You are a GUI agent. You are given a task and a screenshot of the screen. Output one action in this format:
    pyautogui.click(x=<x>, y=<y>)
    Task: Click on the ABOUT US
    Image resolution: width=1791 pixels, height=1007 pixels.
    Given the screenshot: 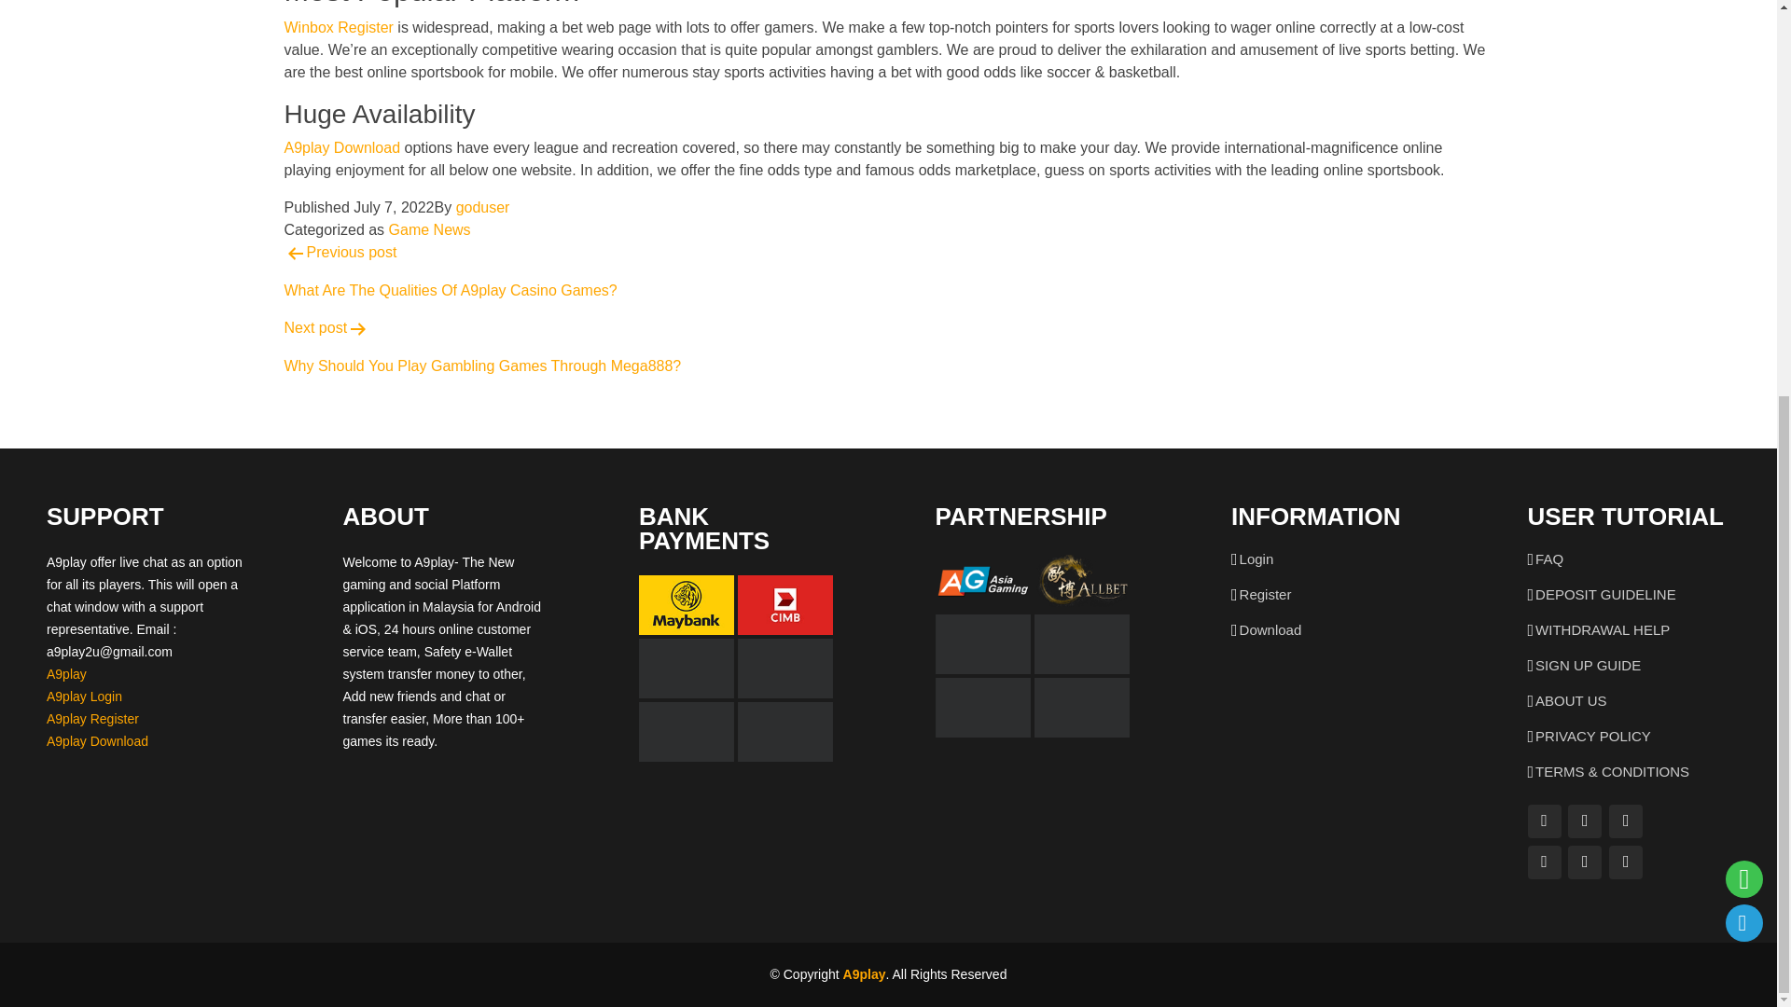 What is the action you would take?
    pyautogui.click(x=1571, y=701)
    